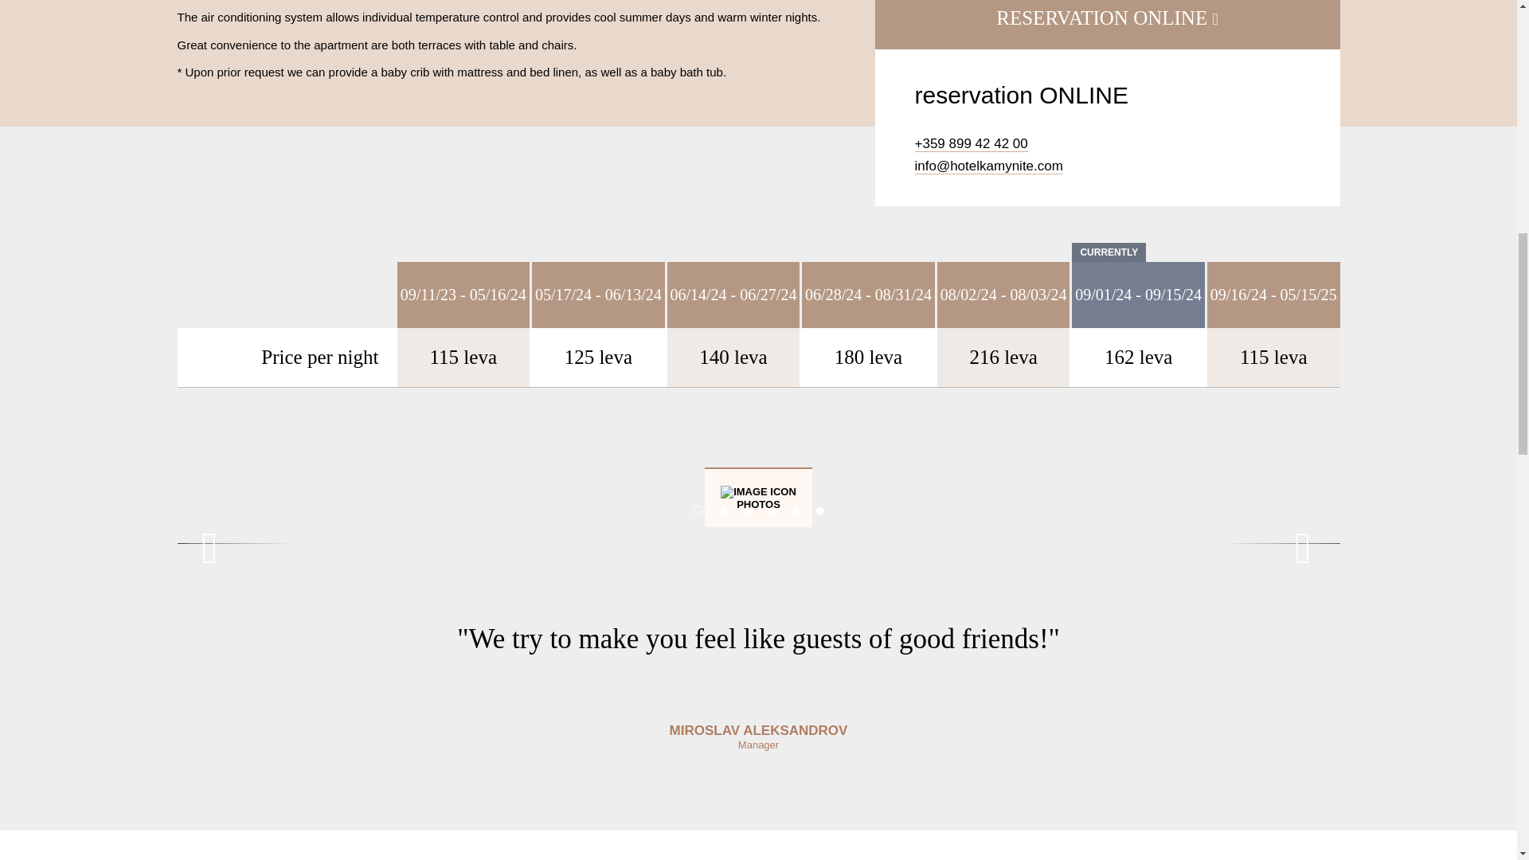 The width and height of the screenshot is (1529, 860). What do you see at coordinates (1107, 24) in the screenshot?
I see `RESERVATION ONLINE` at bounding box center [1107, 24].